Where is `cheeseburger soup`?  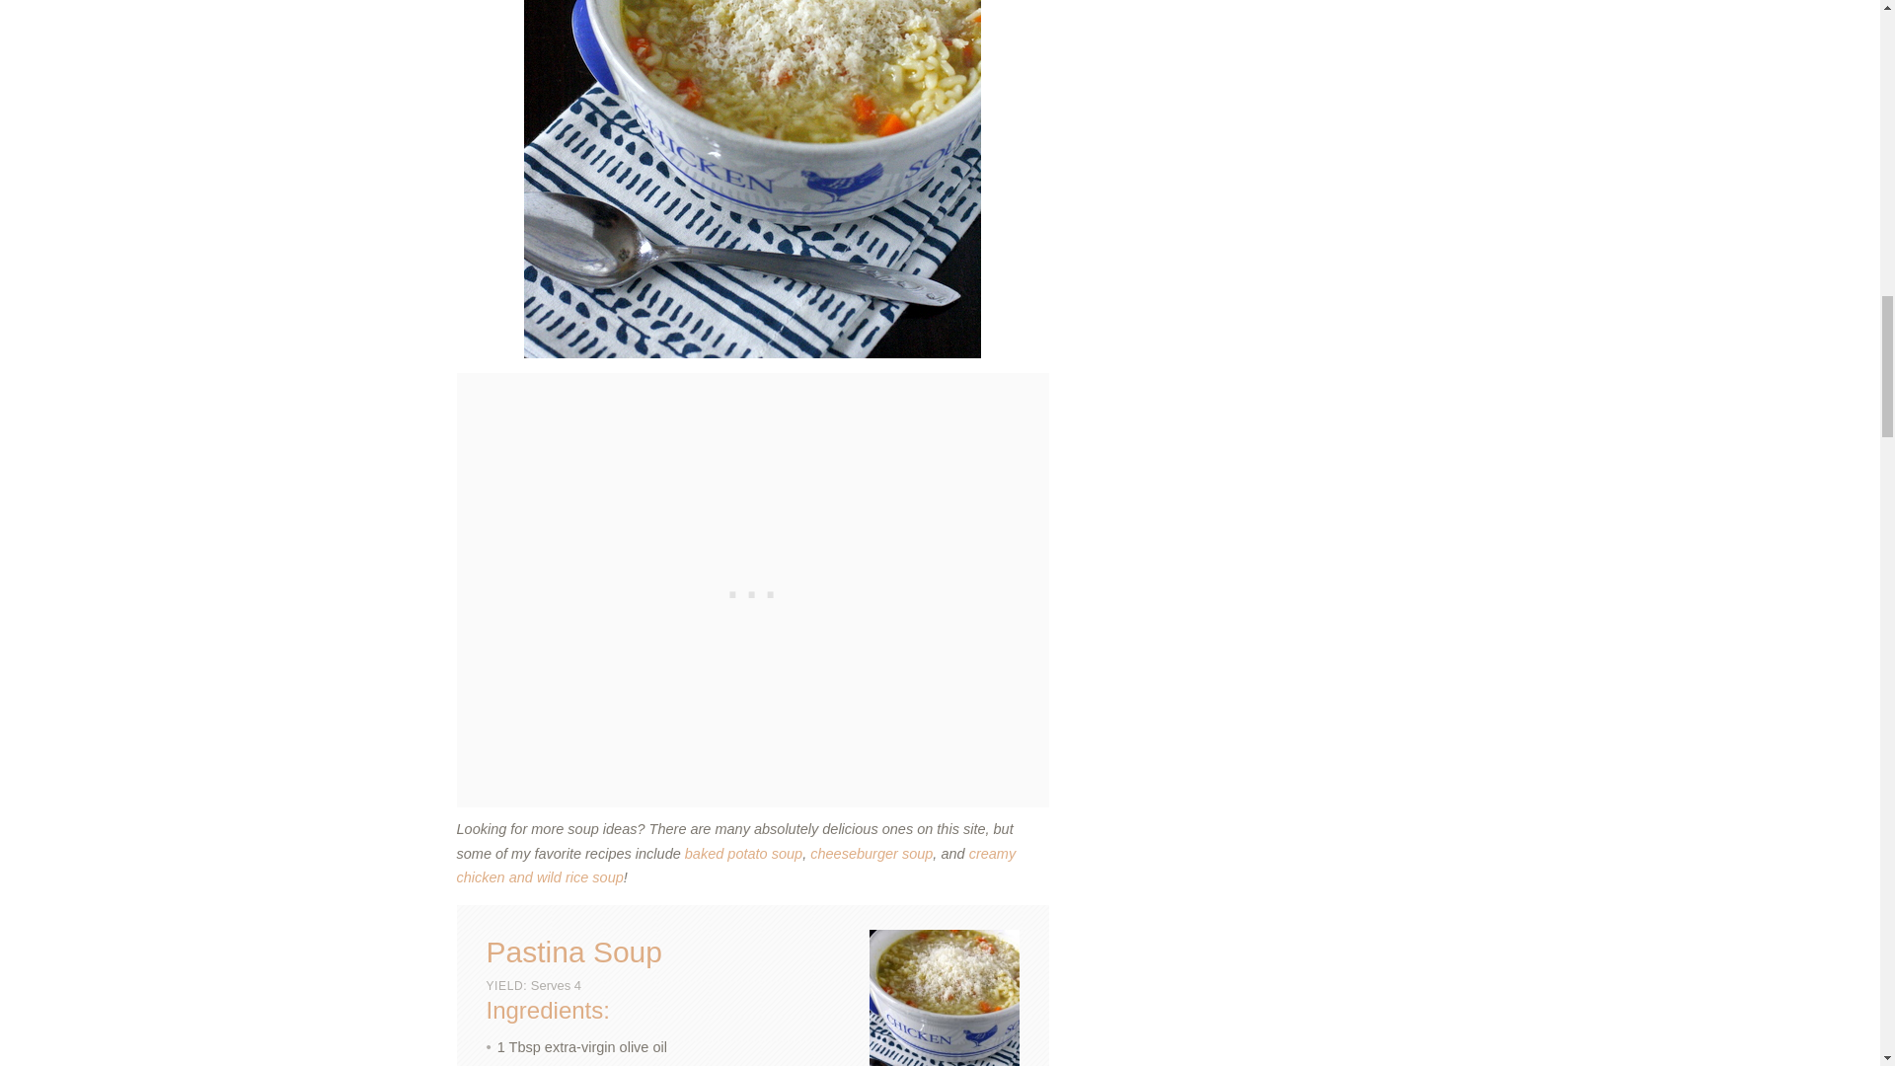 cheeseburger soup is located at coordinates (871, 853).